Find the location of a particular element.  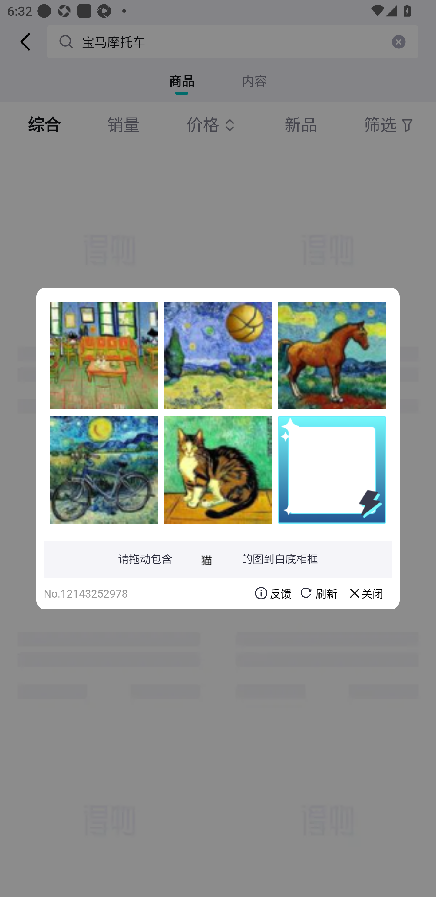

Qpz0EnazBIT8a+6RwjEM8UY is located at coordinates (218, 469).